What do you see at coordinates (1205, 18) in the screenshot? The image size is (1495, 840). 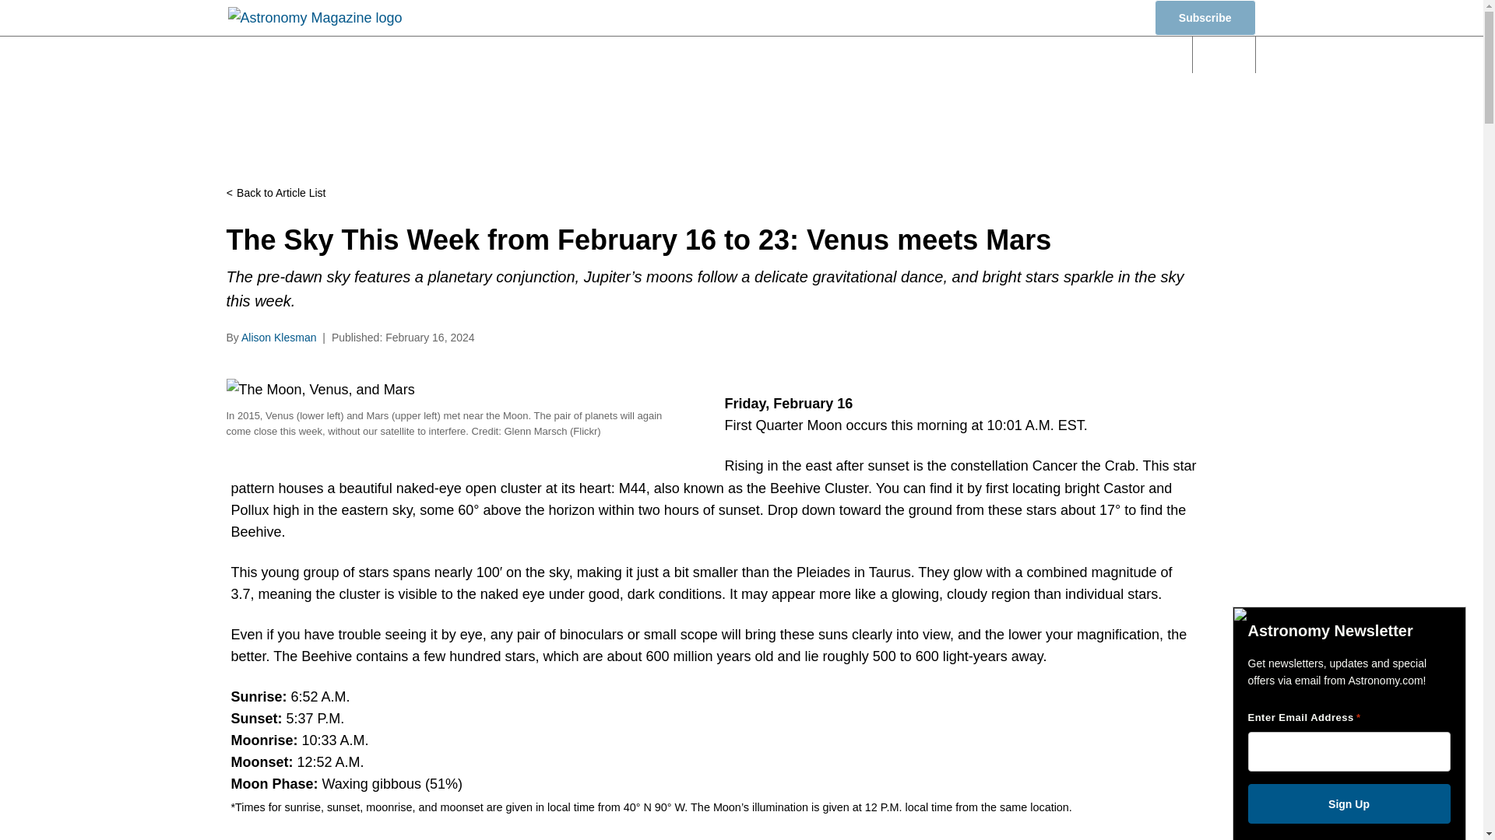 I see `Subscribe` at bounding box center [1205, 18].